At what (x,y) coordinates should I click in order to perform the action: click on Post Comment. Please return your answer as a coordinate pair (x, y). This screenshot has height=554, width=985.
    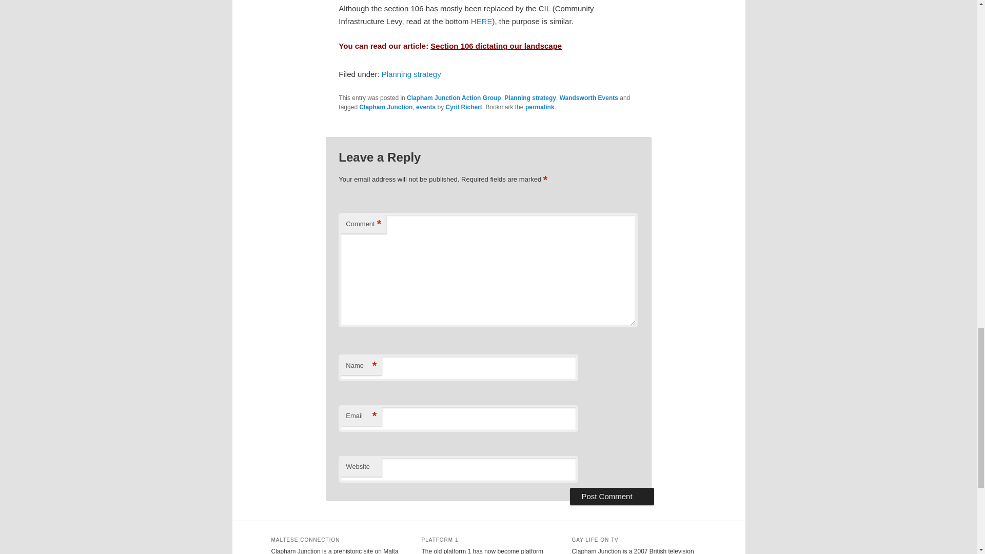
    Looking at the image, I should click on (612, 497).